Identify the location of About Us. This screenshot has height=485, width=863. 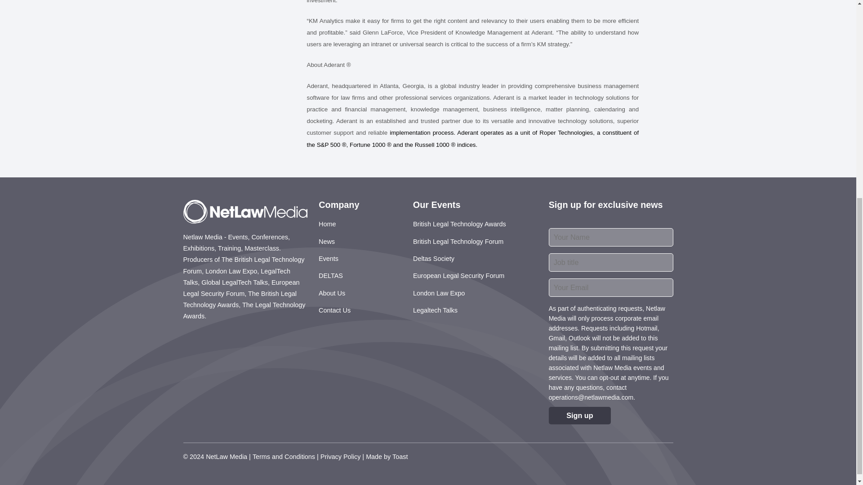
(332, 294).